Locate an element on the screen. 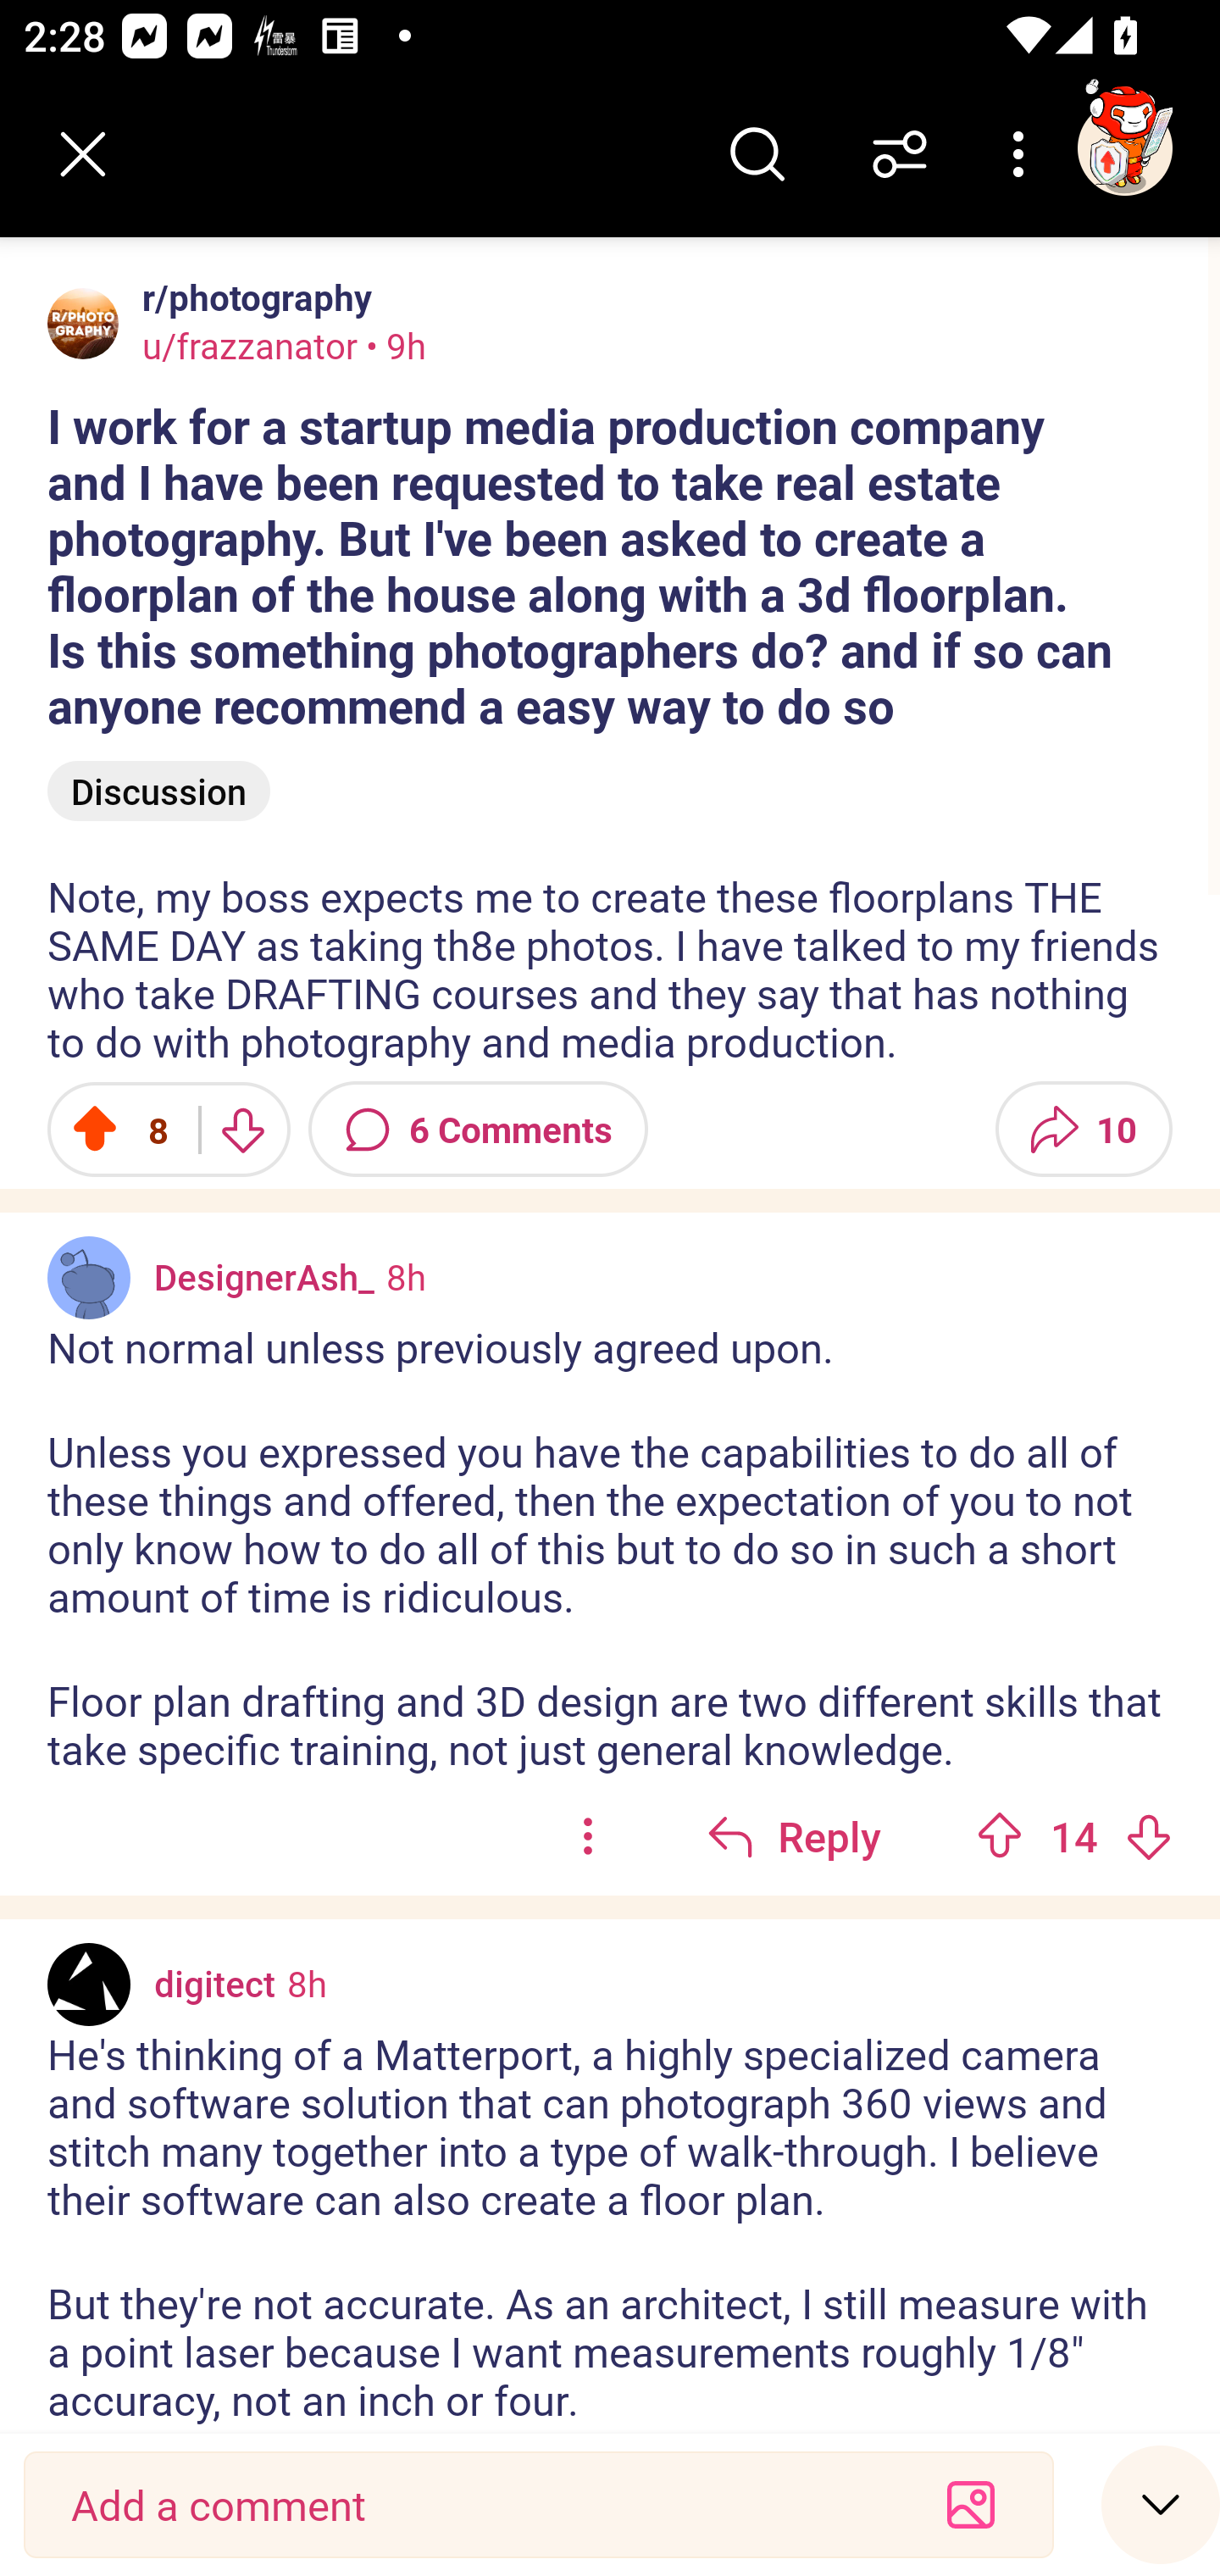 The width and height of the screenshot is (1220, 2576). options is located at coordinates (588, 1836).